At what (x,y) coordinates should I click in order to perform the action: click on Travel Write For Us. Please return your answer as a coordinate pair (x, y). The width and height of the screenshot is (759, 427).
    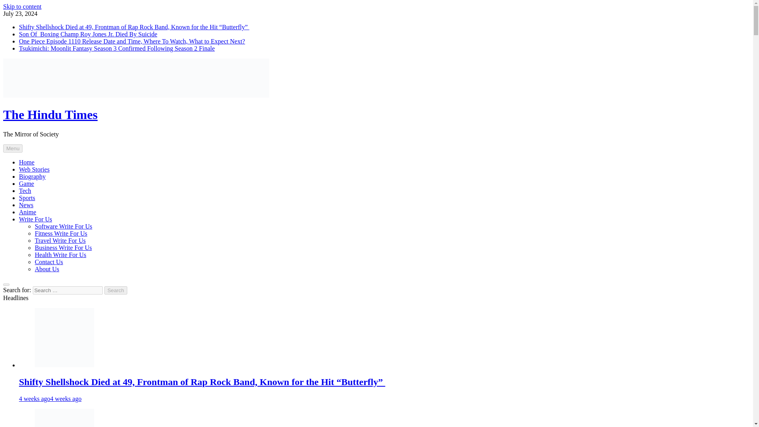
    Looking at the image, I should click on (60, 240).